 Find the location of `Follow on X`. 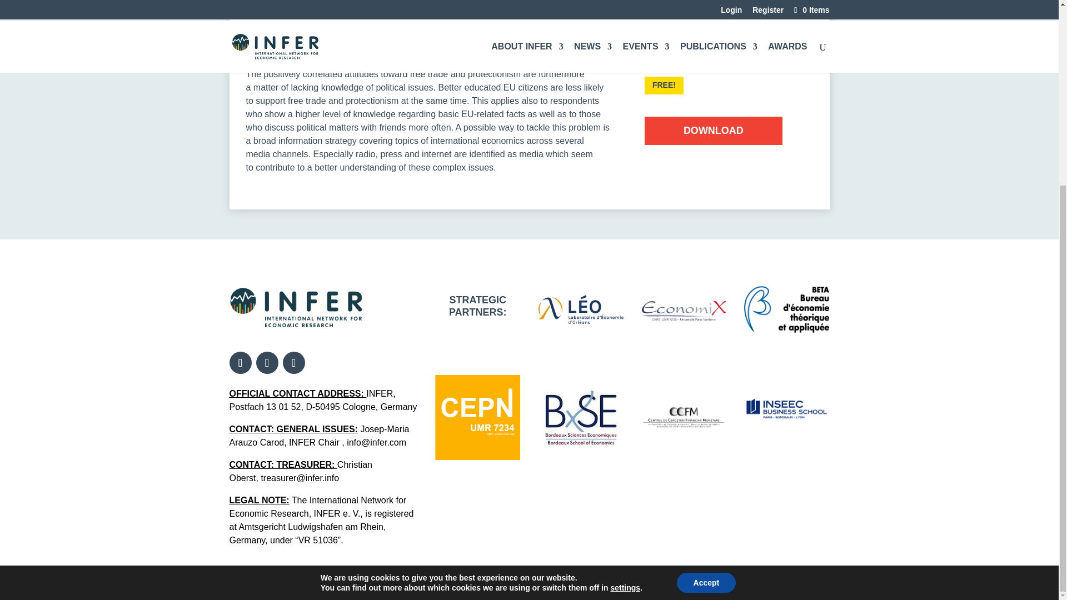

Follow on X is located at coordinates (267, 362).